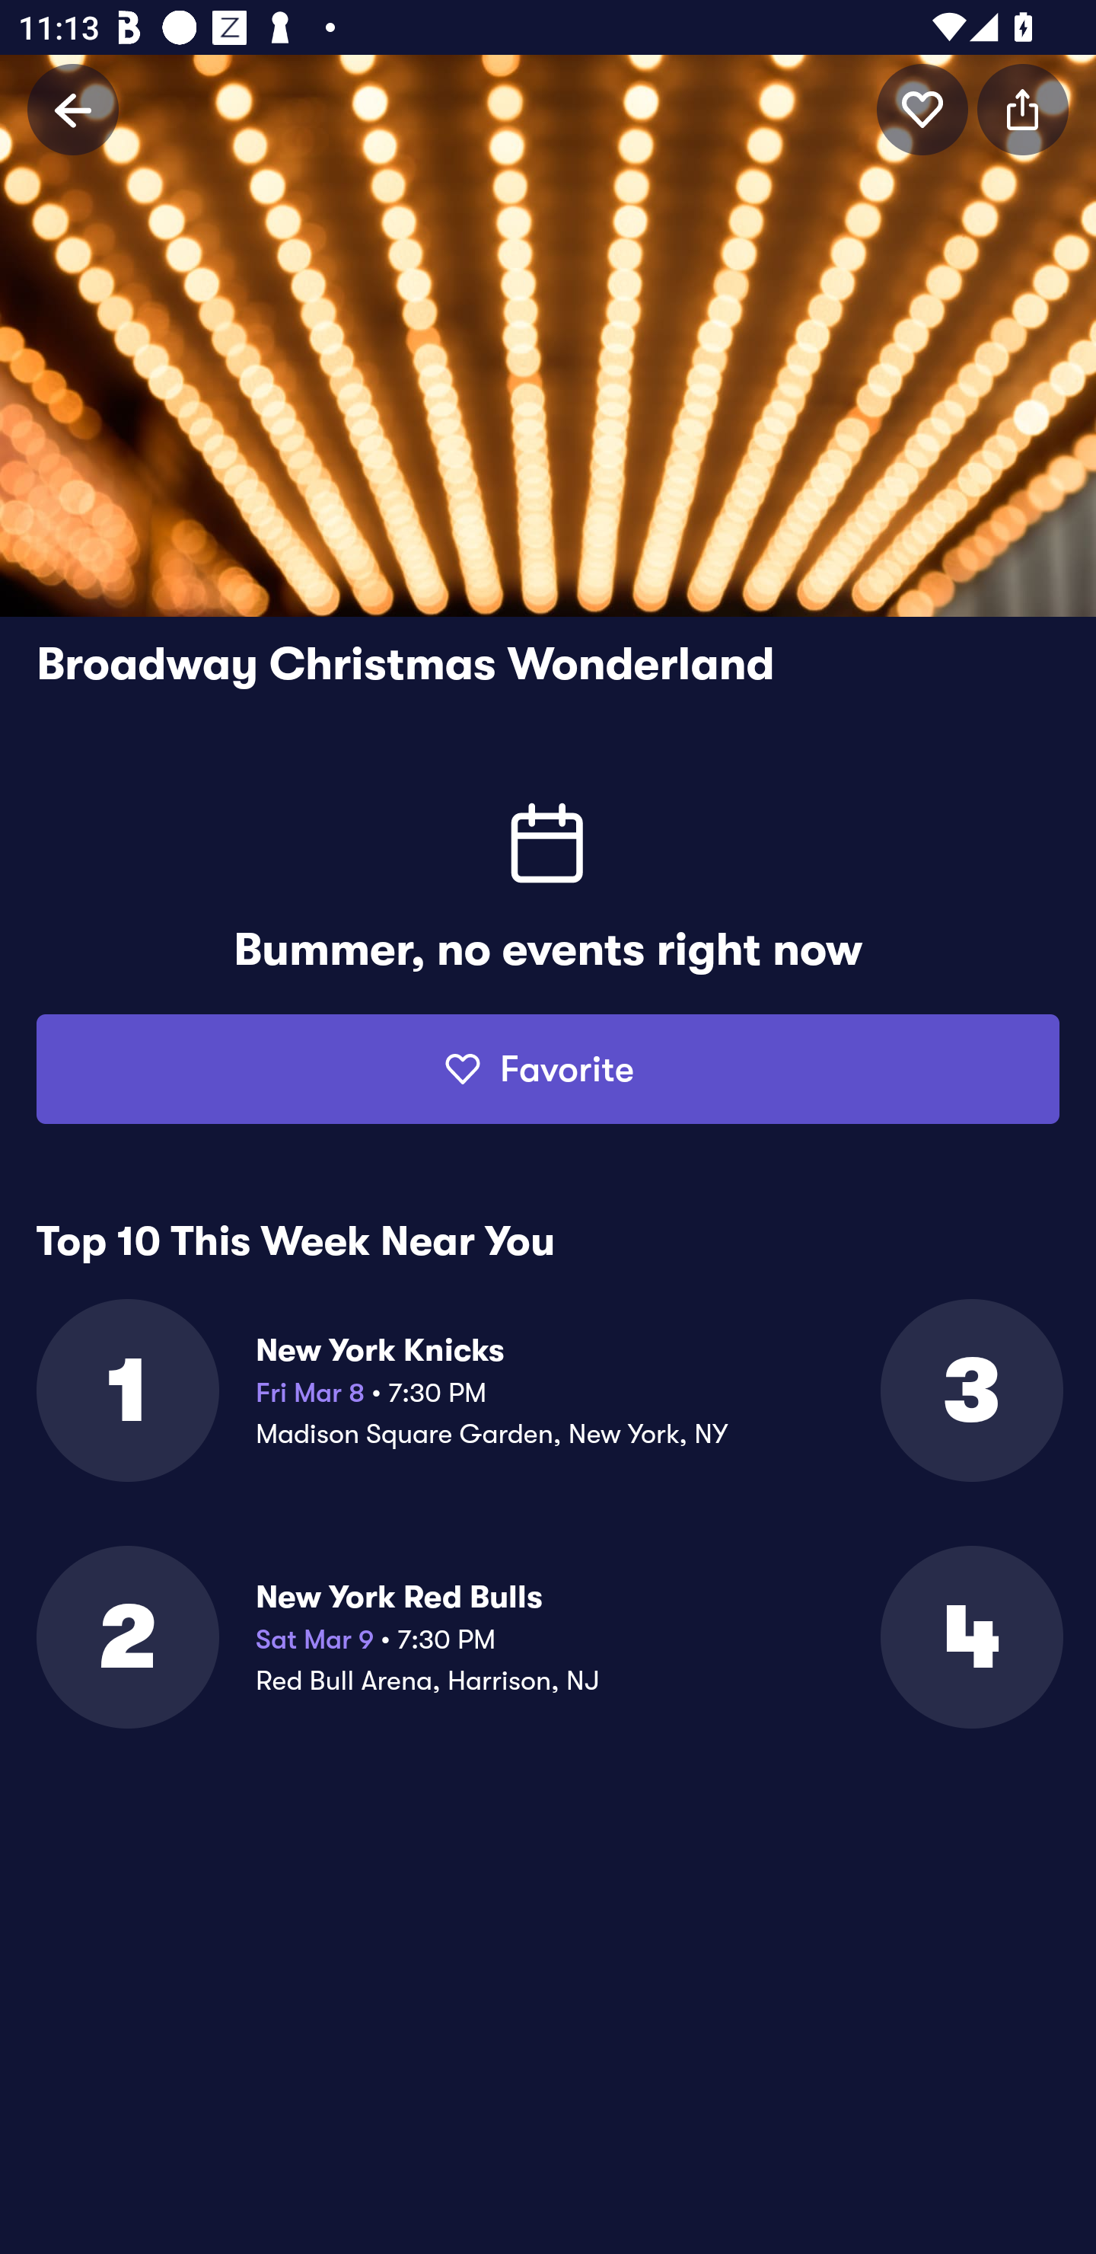  I want to click on icon button, so click(1023, 109).